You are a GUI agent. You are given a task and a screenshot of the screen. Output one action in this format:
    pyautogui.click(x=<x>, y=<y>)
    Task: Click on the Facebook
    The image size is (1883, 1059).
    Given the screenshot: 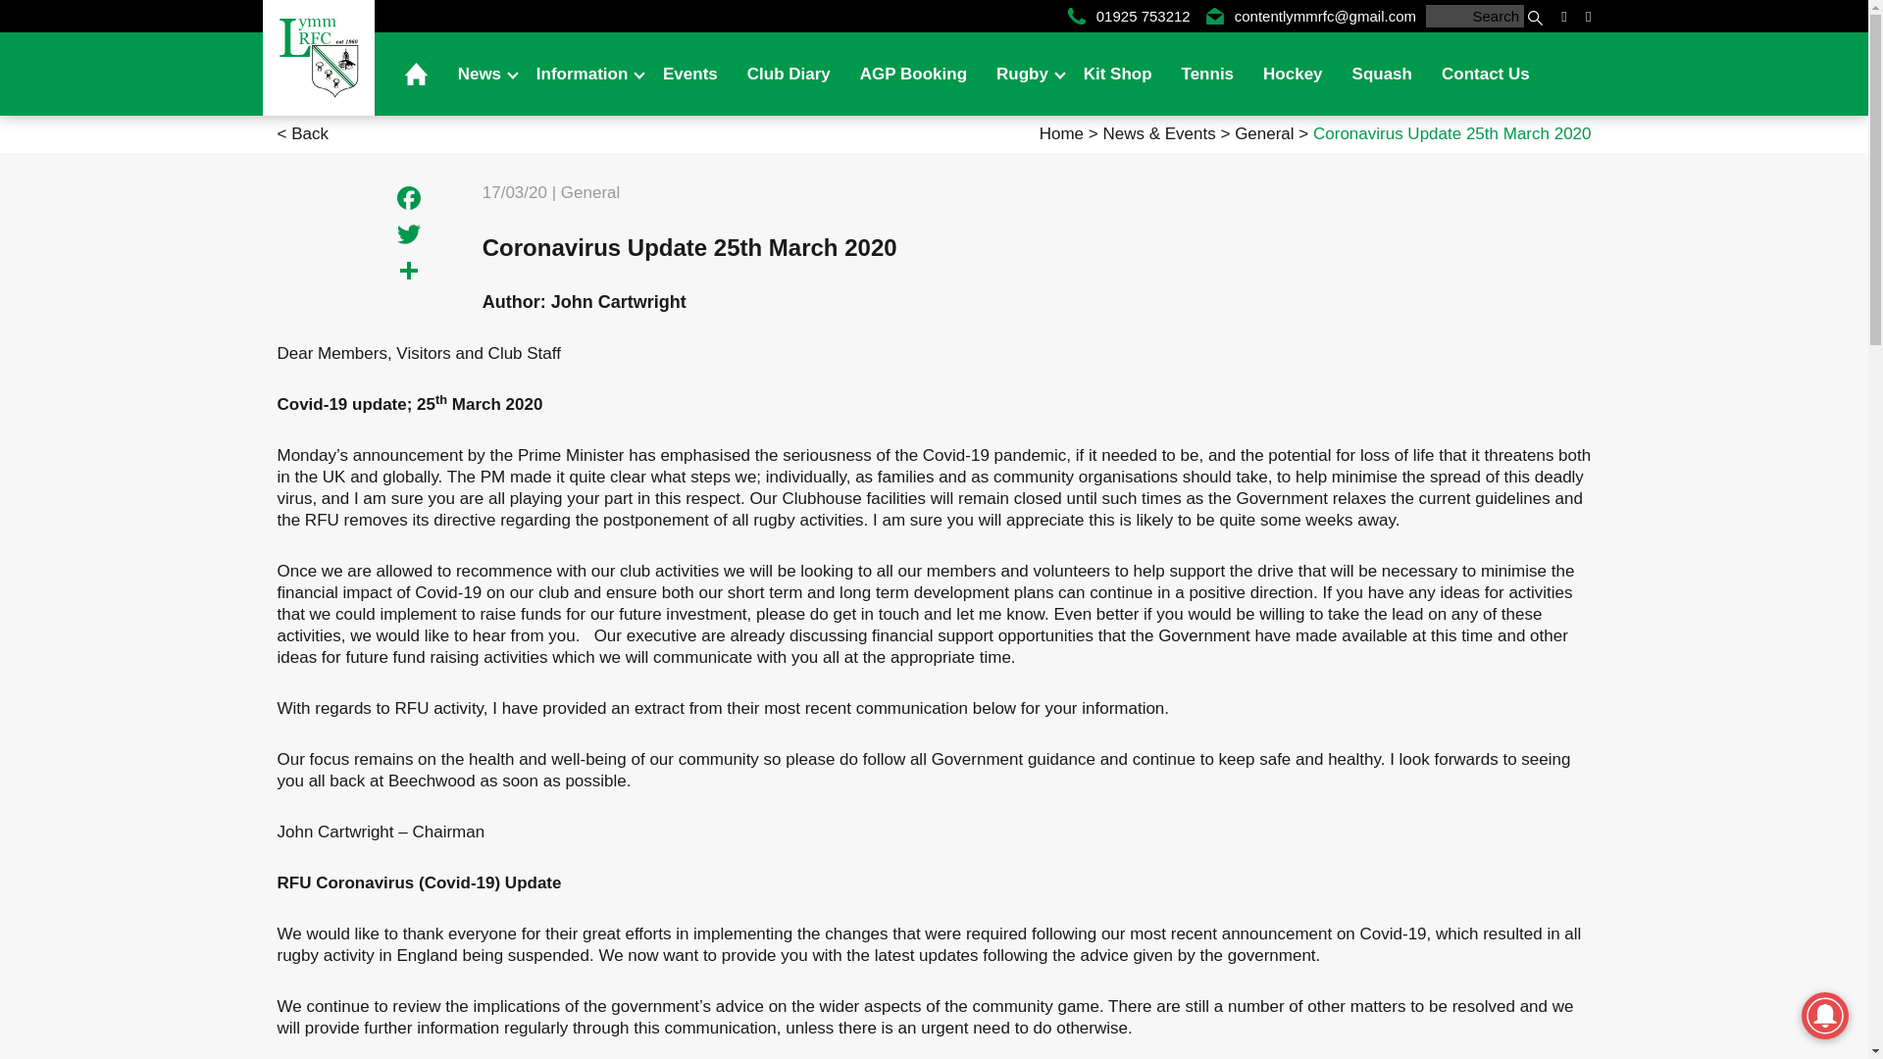 What is the action you would take?
    pyautogui.click(x=409, y=200)
    